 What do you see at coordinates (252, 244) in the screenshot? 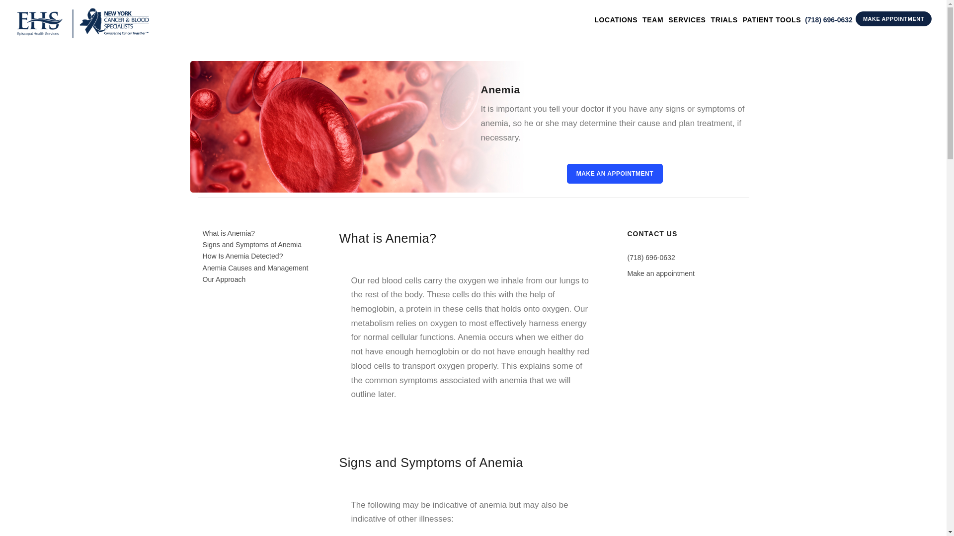
I see `Signs and Symptoms of Anemia` at bounding box center [252, 244].